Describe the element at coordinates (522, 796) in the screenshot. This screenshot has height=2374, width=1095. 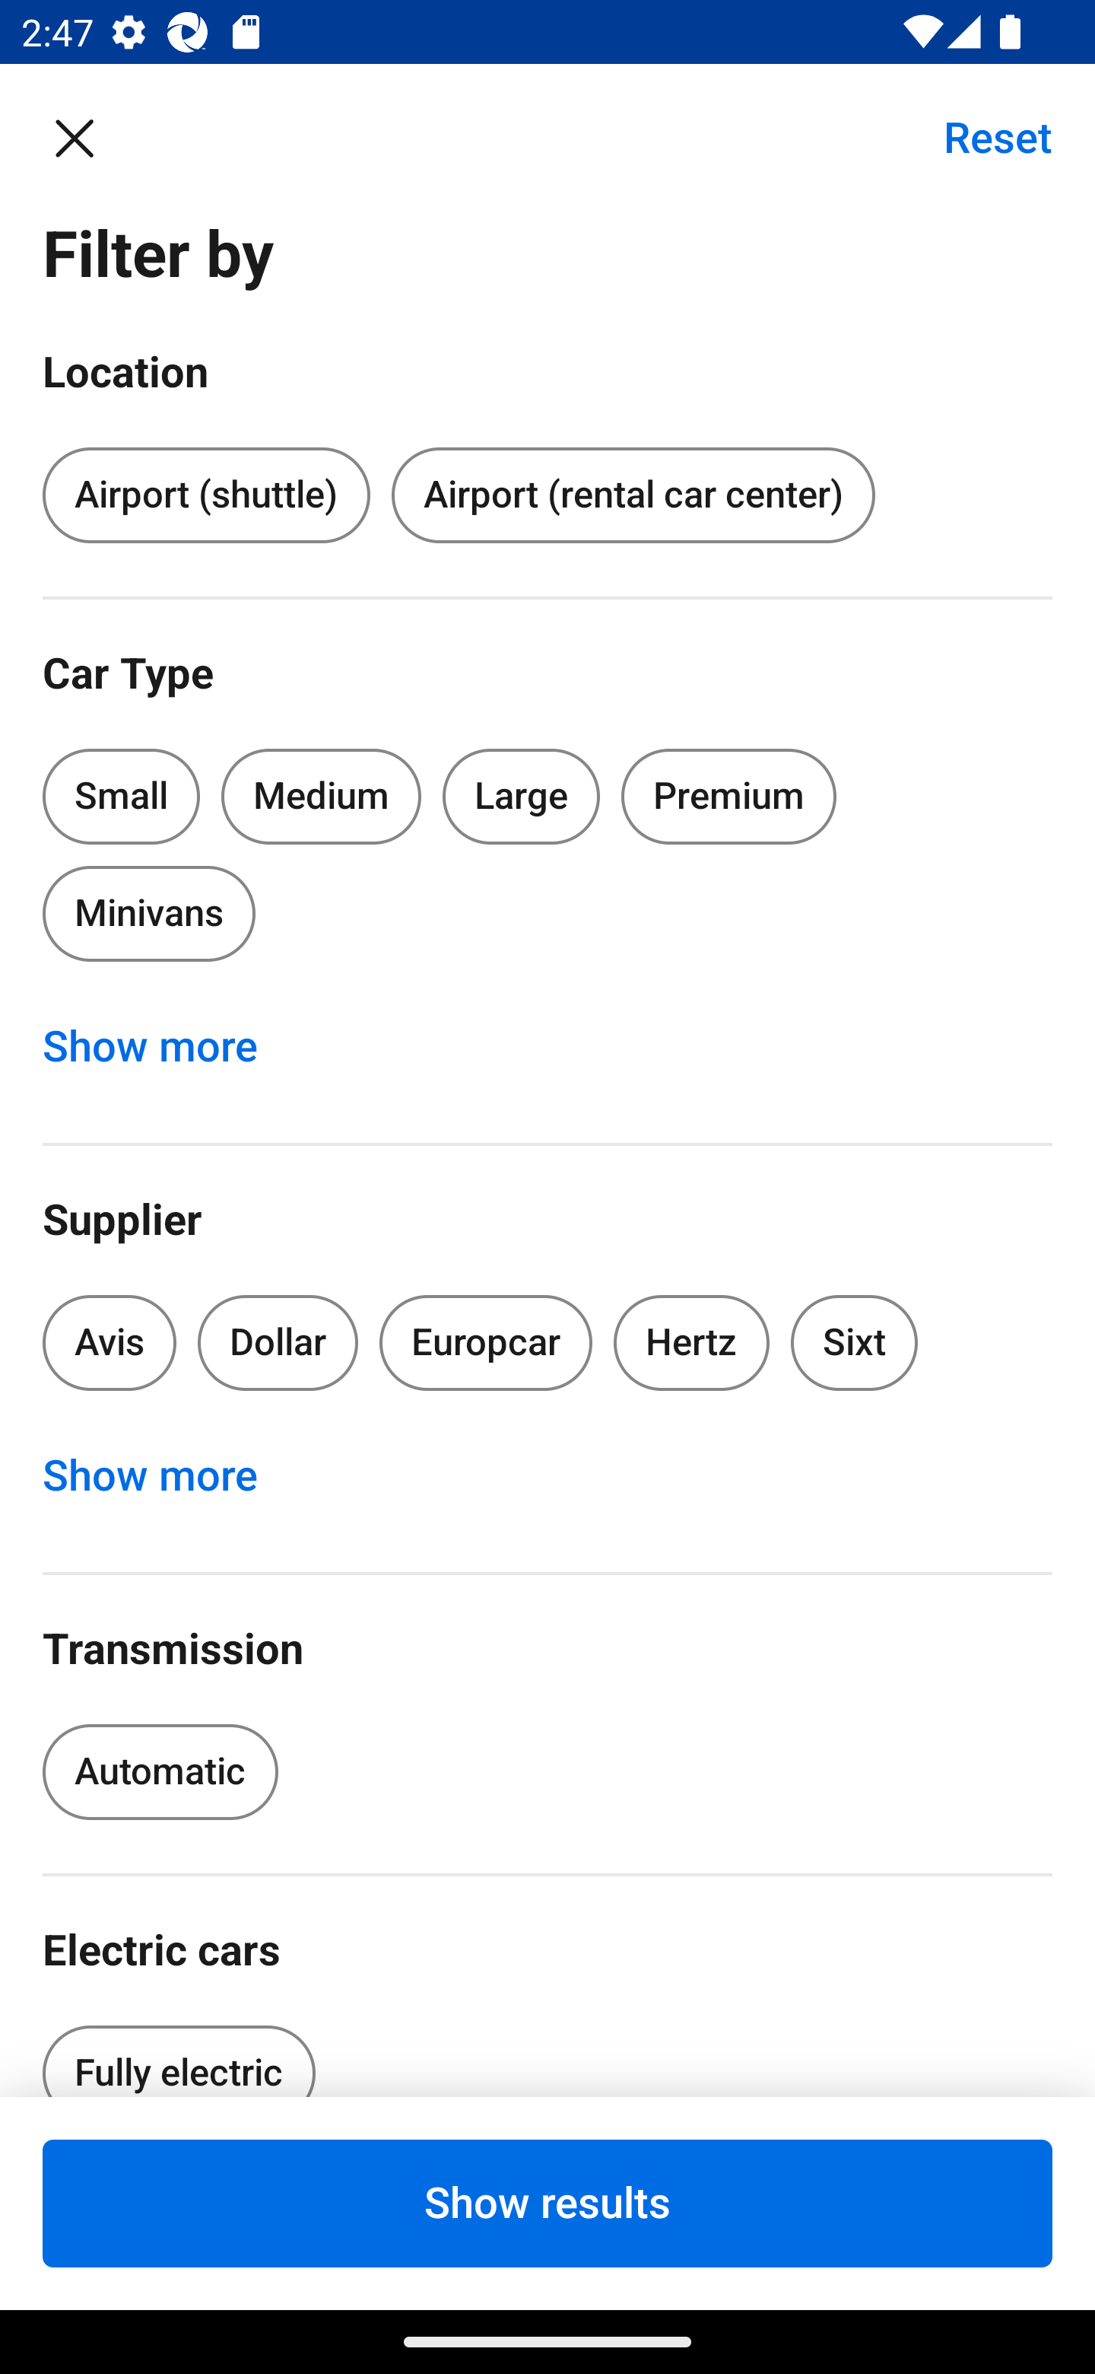
I see `Large` at that location.